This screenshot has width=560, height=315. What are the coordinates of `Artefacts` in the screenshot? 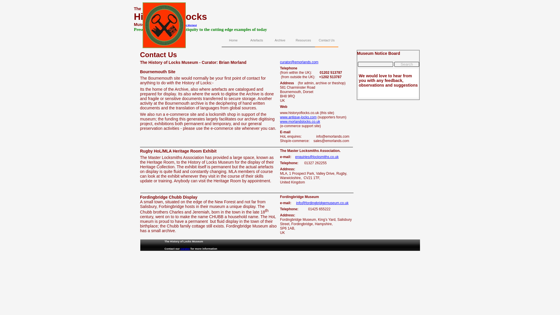 It's located at (257, 41).